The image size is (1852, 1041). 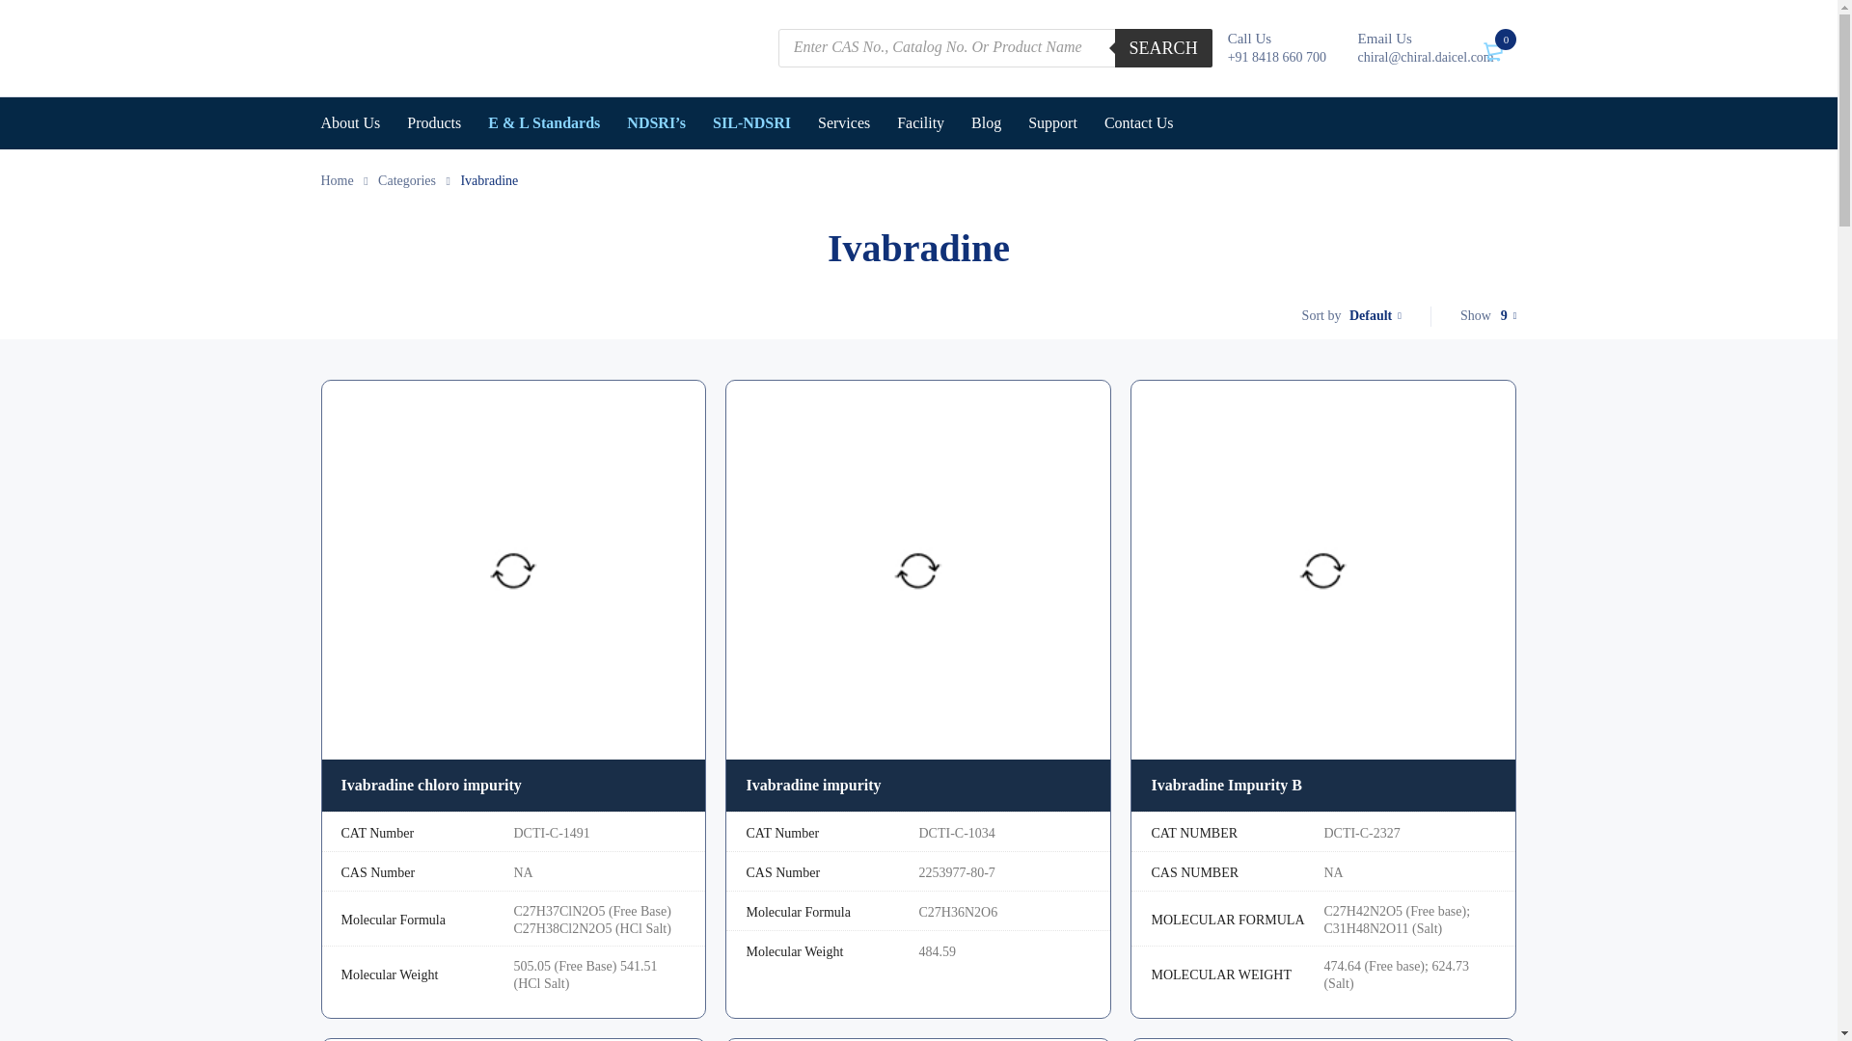 I want to click on Blog, so click(x=986, y=123).